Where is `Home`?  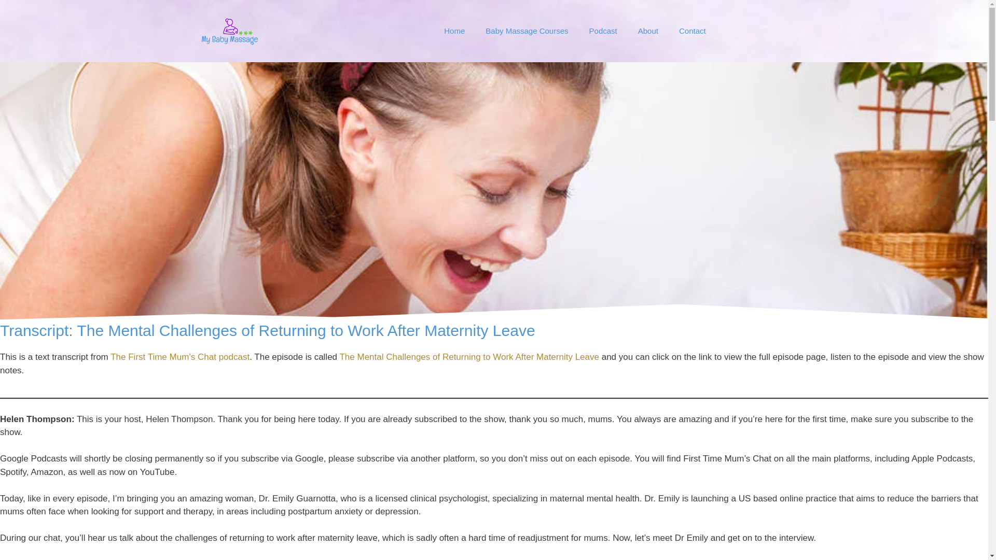
Home is located at coordinates (454, 31).